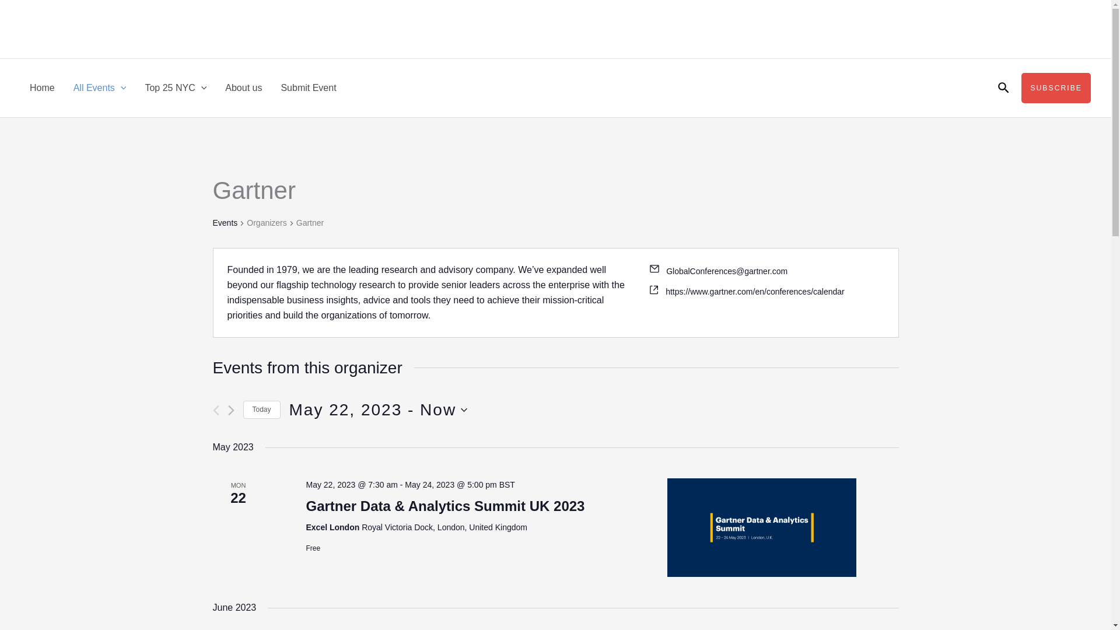 This screenshot has height=630, width=1120. What do you see at coordinates (99, 87) in the screenshot?
I see `All Events` at bounding box center [99, 87].